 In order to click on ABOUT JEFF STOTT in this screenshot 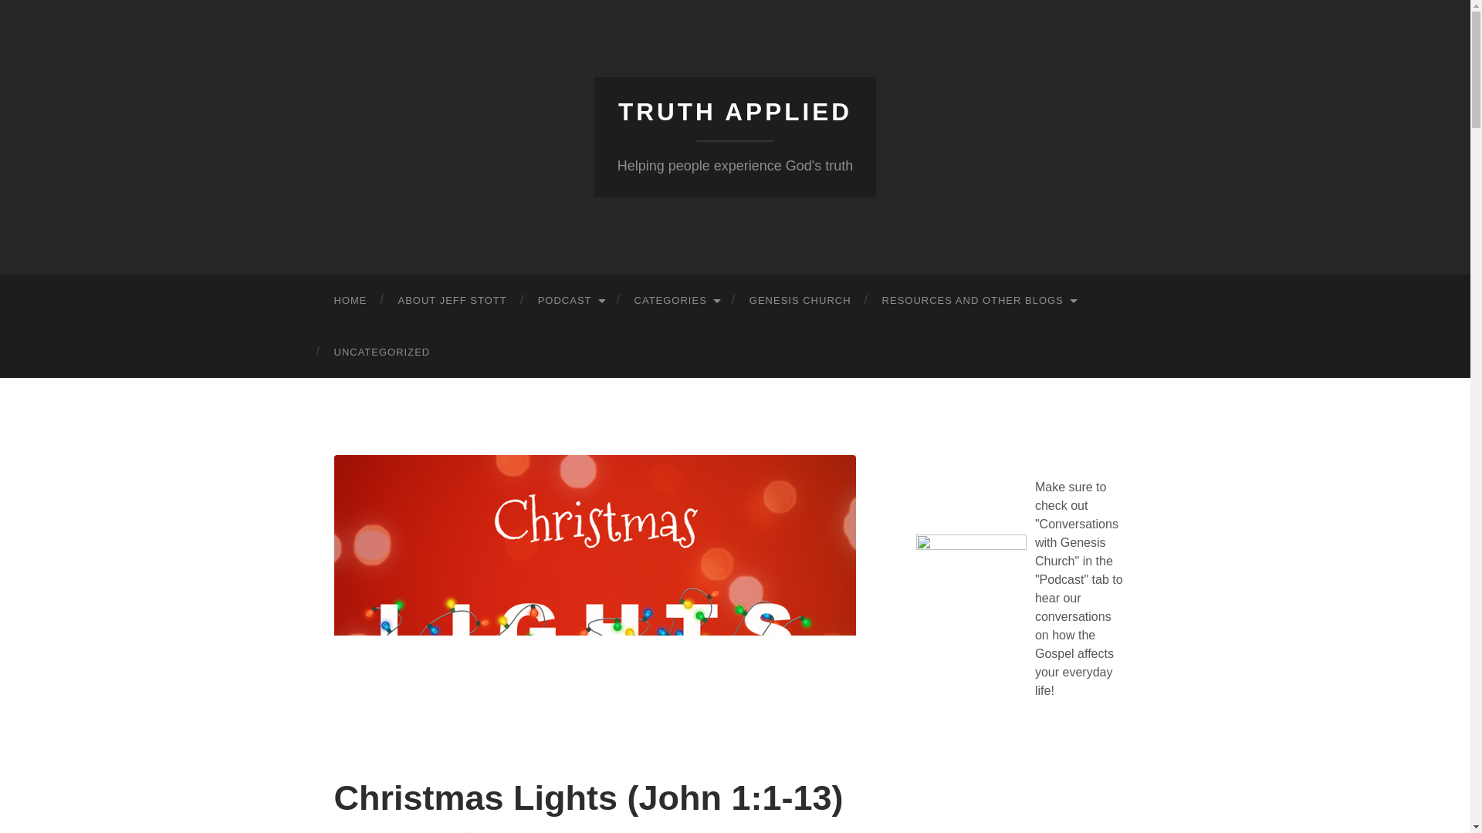, I will do `click(452, 301)`.